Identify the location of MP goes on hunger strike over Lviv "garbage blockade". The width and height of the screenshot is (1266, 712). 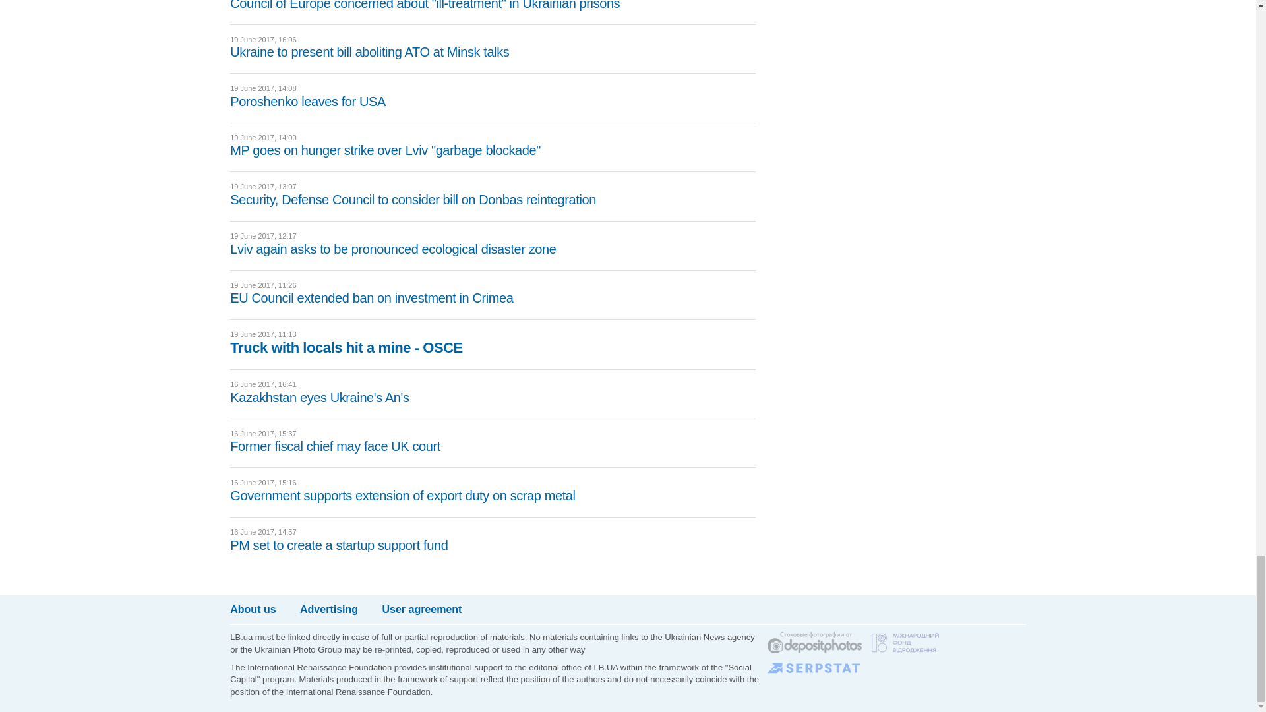
(385, 150).